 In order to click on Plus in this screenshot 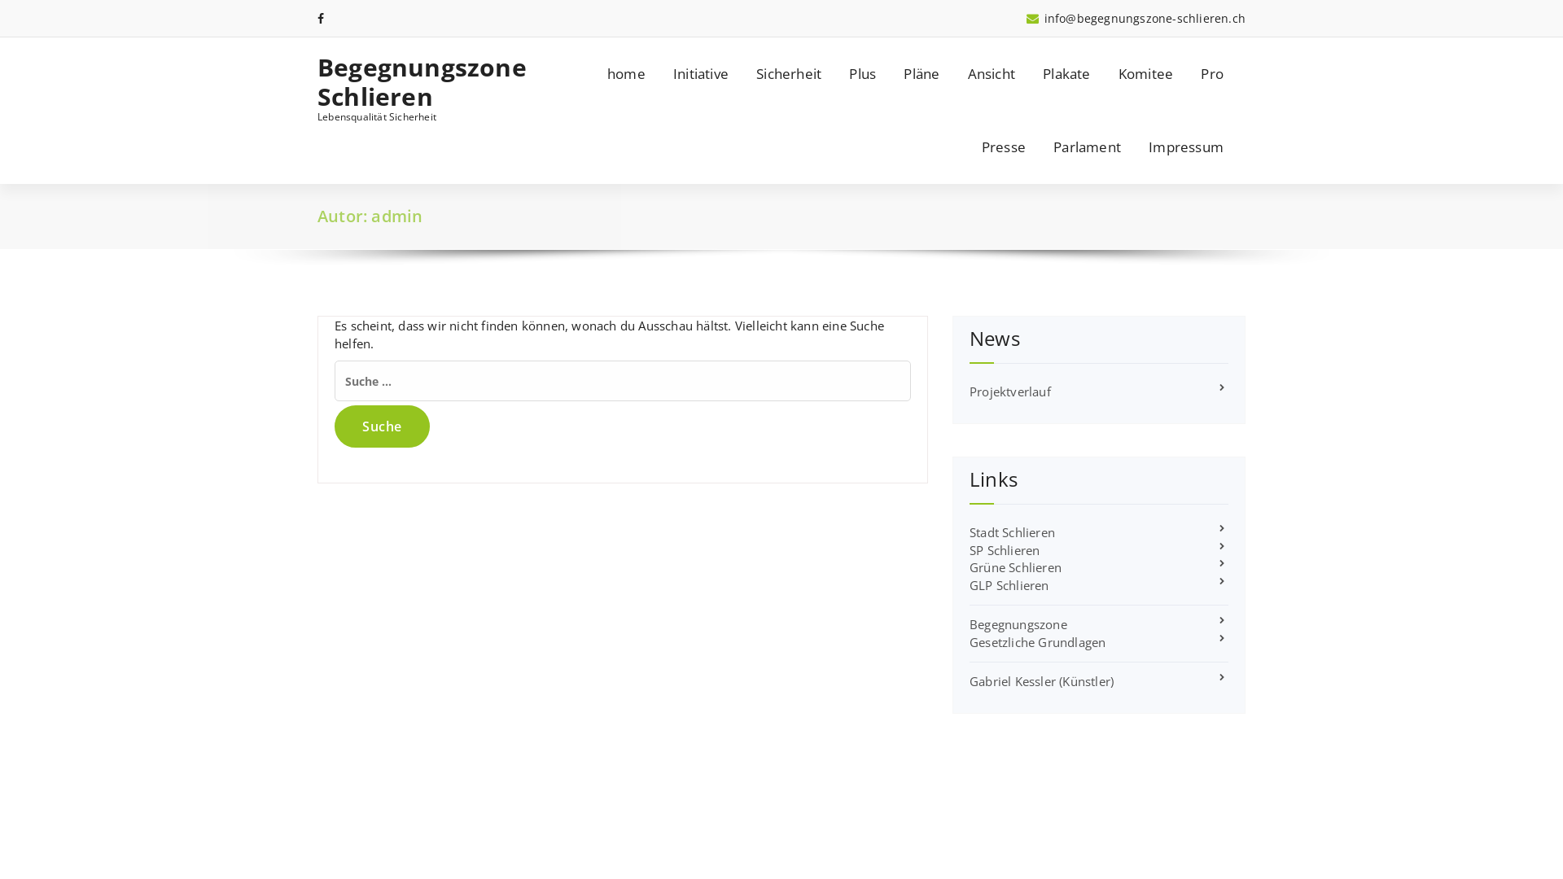, I will do `click(863, 74)`.